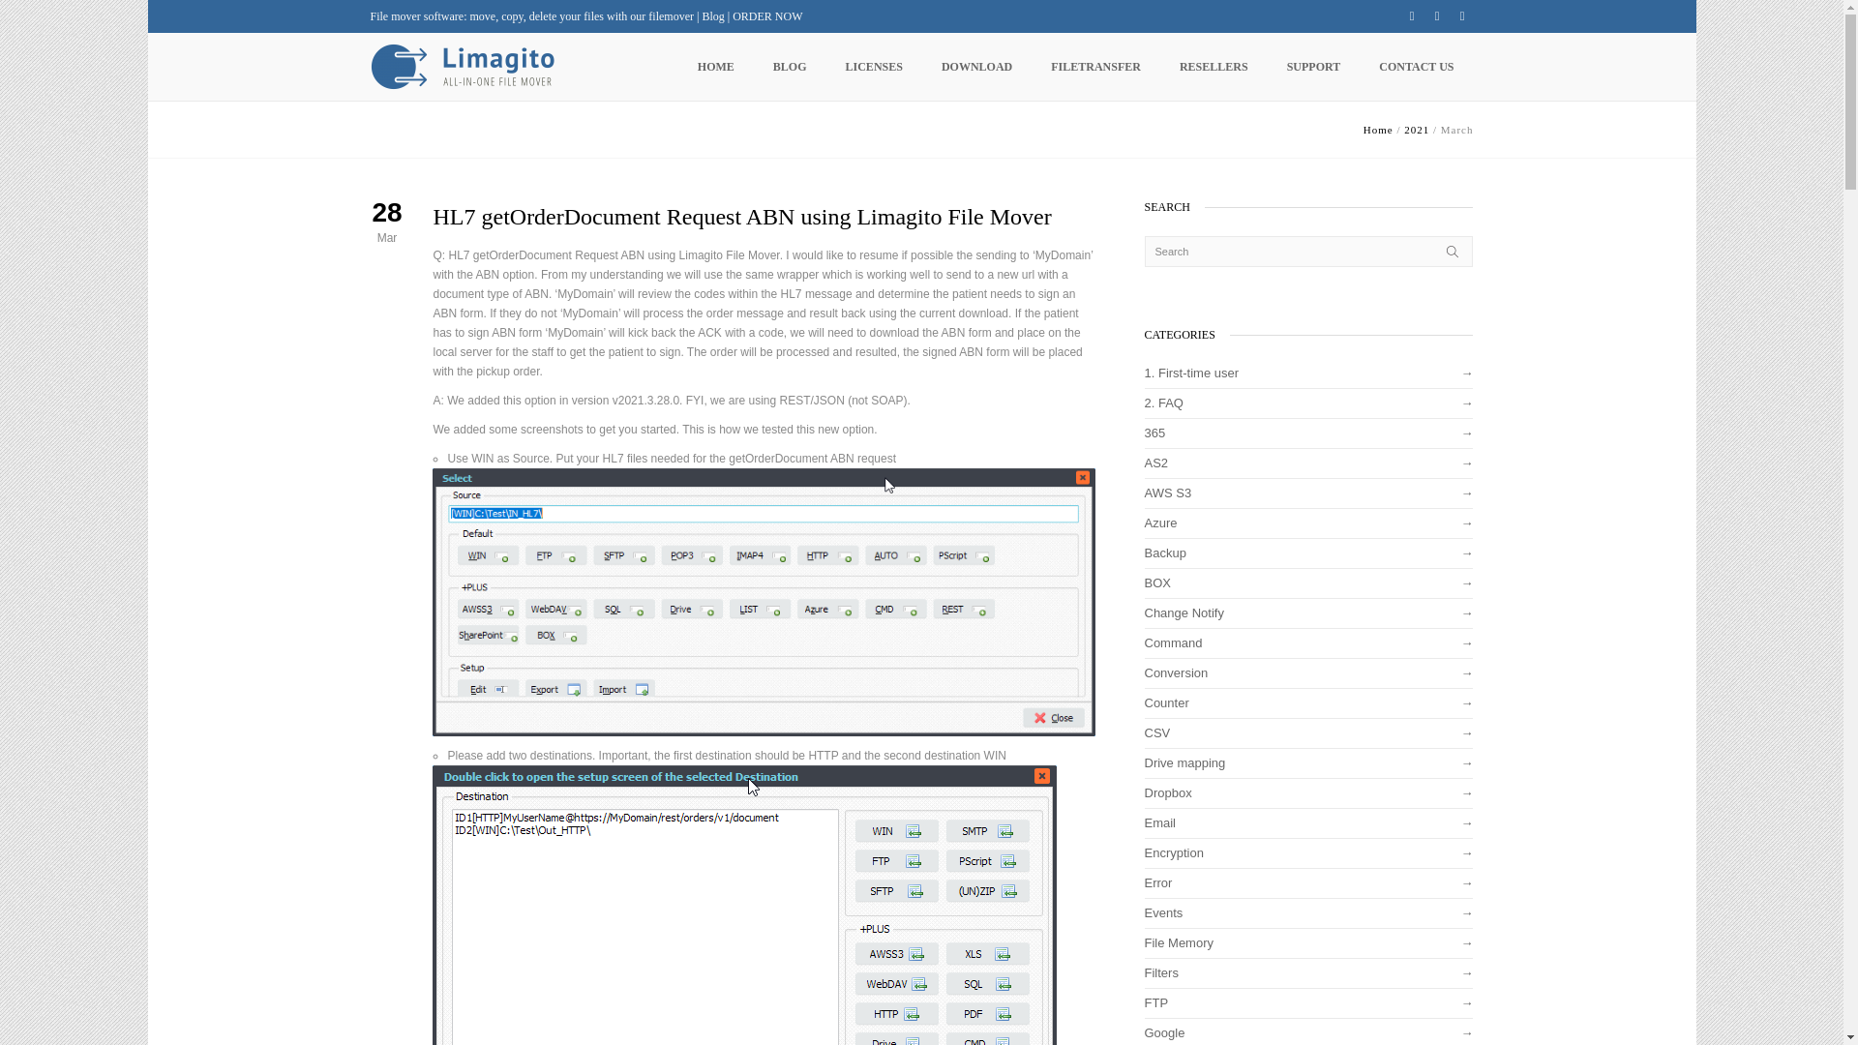 The image size is (1858, 1045). Describe the element at coordinates (1308, 252) in the screenshot. I see `Search ` at that location.